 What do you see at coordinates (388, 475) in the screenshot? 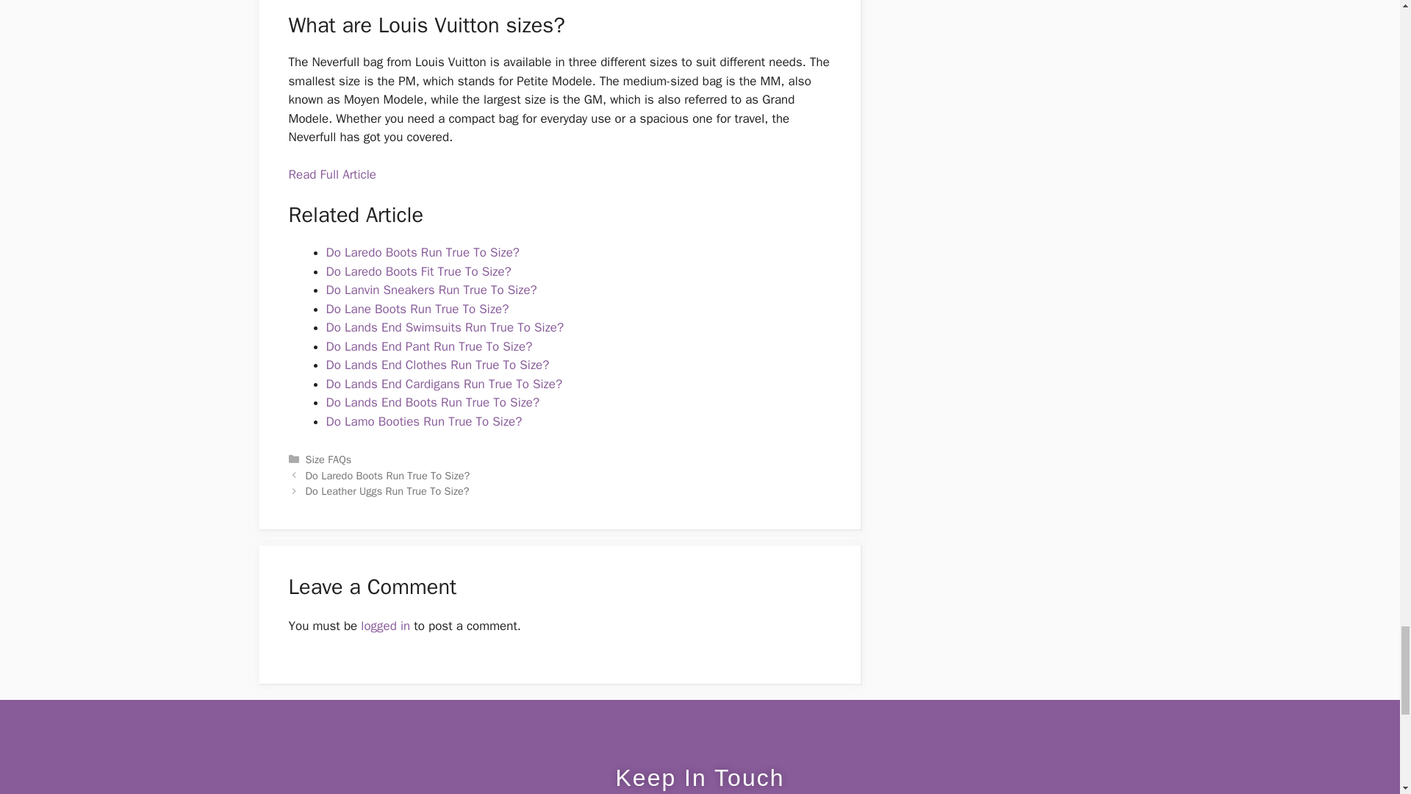
I see `Do Laredo Boots Run True To Size?` at bounding box center [388, 475].